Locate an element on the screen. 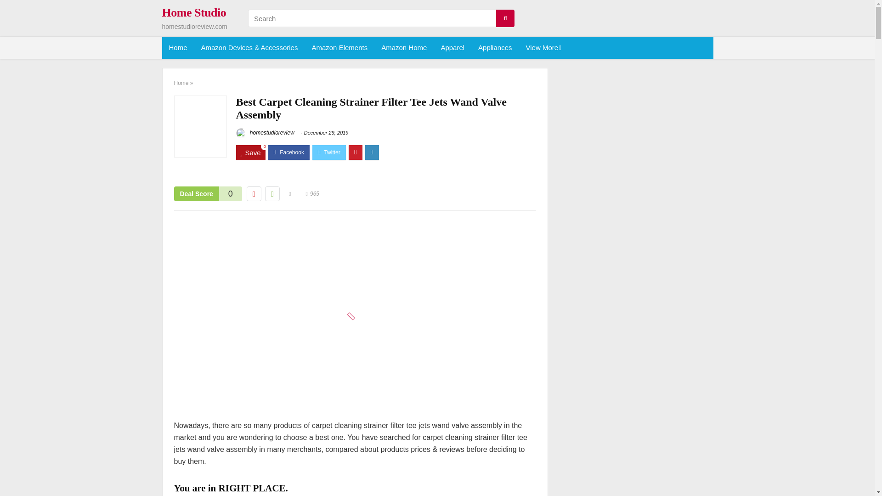 The height and width of the screenshot is (496, 882). Vote down is located at coordinates (254, 194).